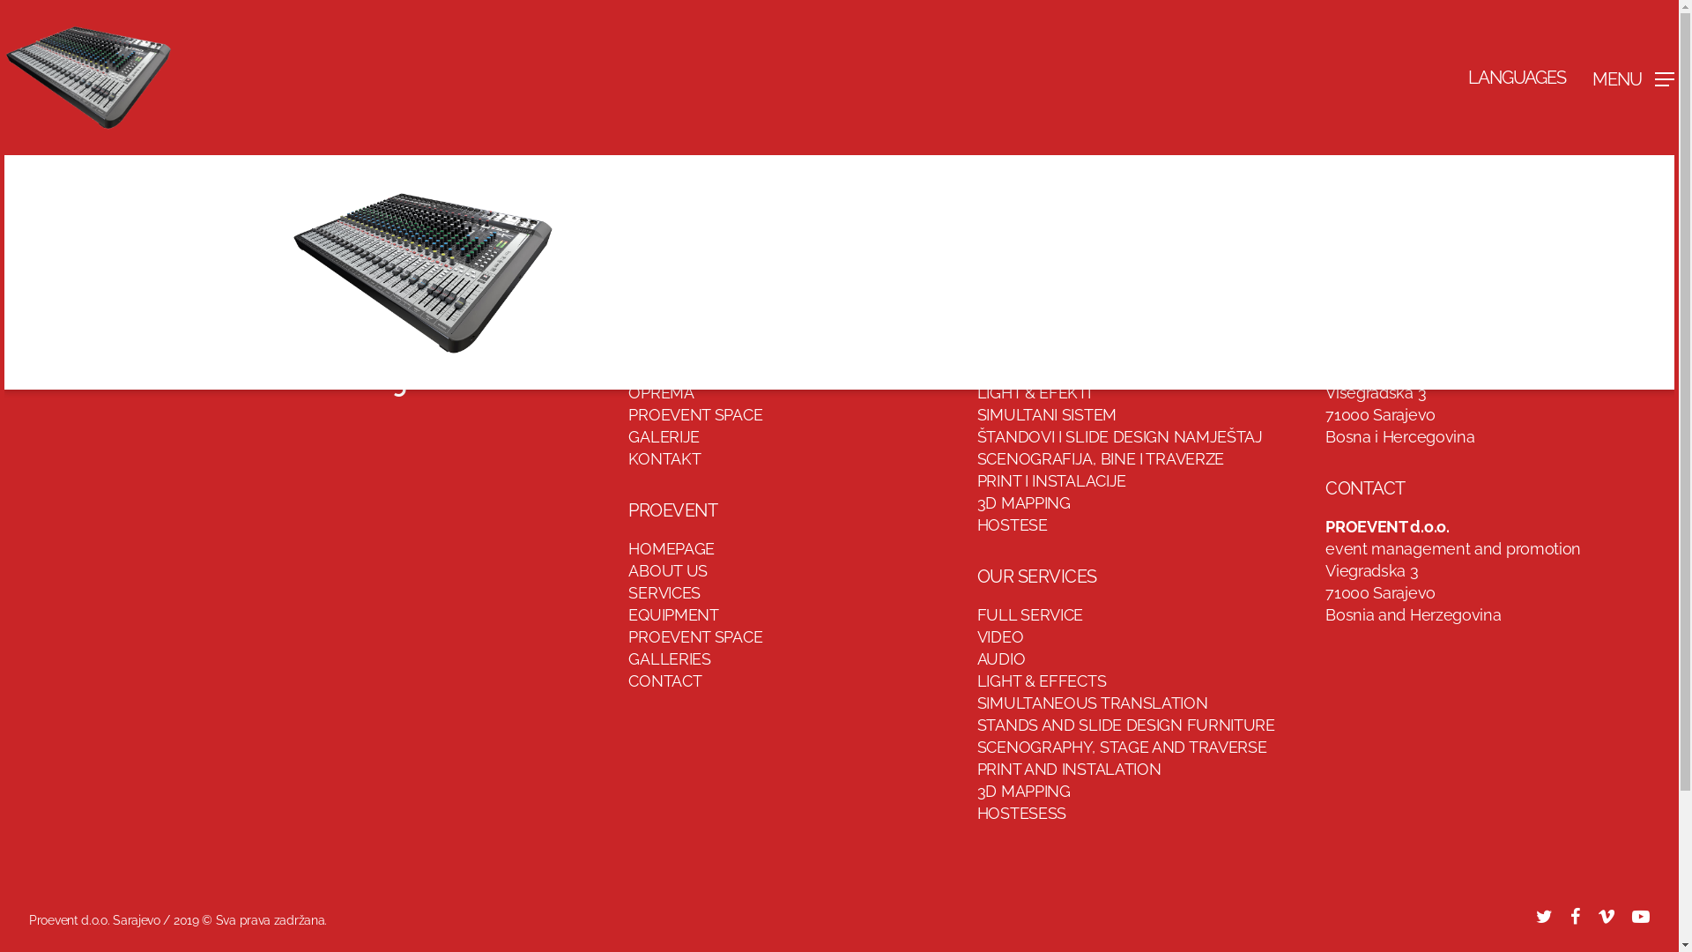  What do you see at coordinates (1101, 458) in the screenshot?
I see `SCENOGRAFIJA, BINE I TRAVERZE` at bounding box center [1101, 458].